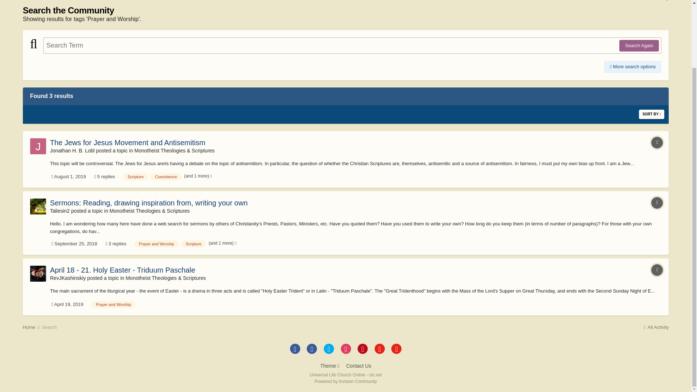  Describe the element at coordinates (657, 203) in the screenshot. I see `Topic` at that location.